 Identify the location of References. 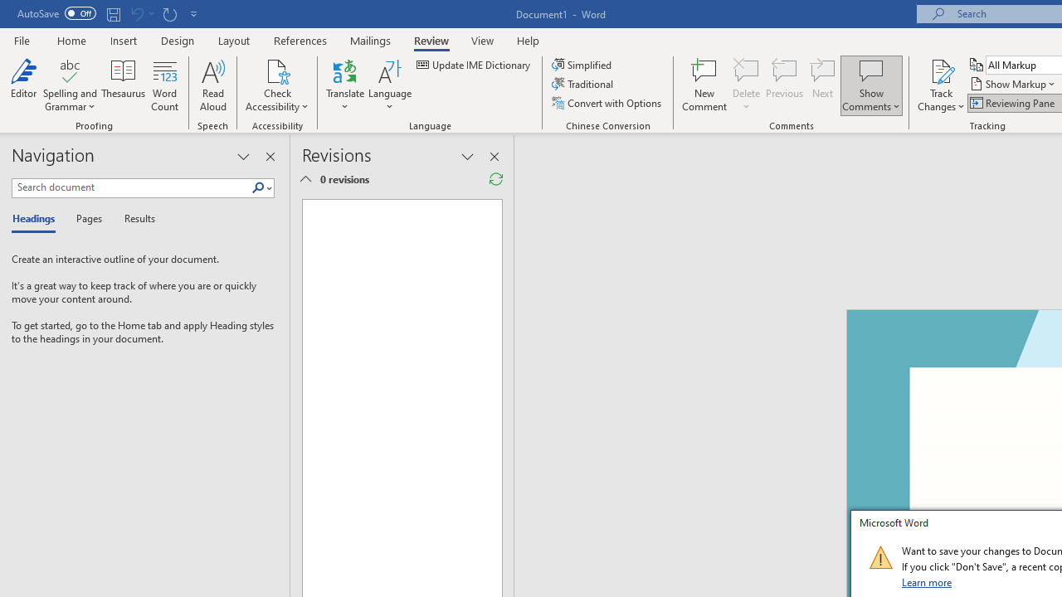
(300, 40).